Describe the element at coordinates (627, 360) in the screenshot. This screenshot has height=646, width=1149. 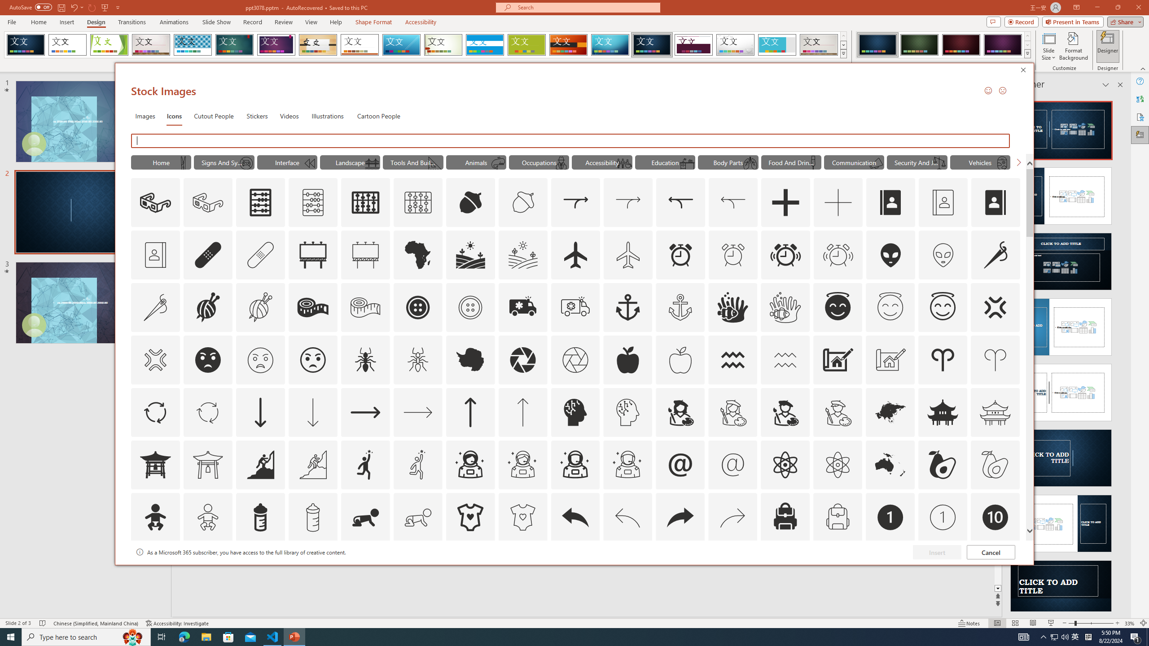
I see `AutomationID: Icons_Apple` at that location.